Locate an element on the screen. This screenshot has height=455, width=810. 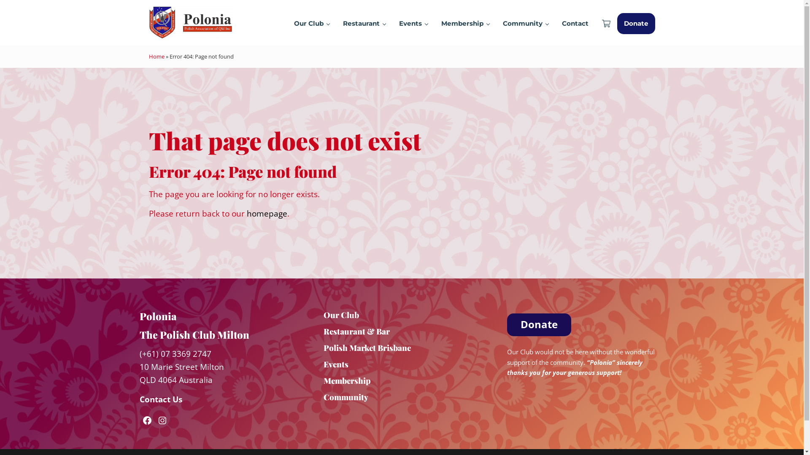
Contact is located at coordinates (575, 24).